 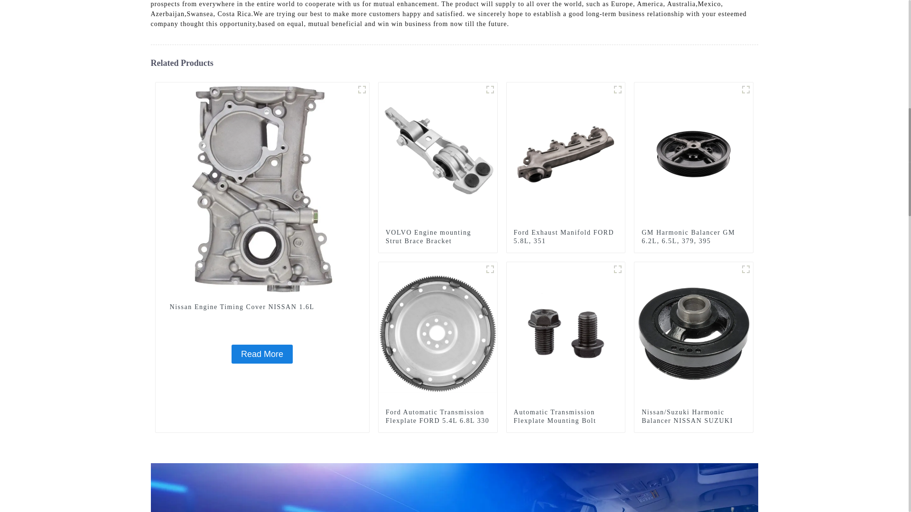 I want to click on Ford Exhaust Manifold  FORD 5.8L, 351, so click(x=566, y=154).